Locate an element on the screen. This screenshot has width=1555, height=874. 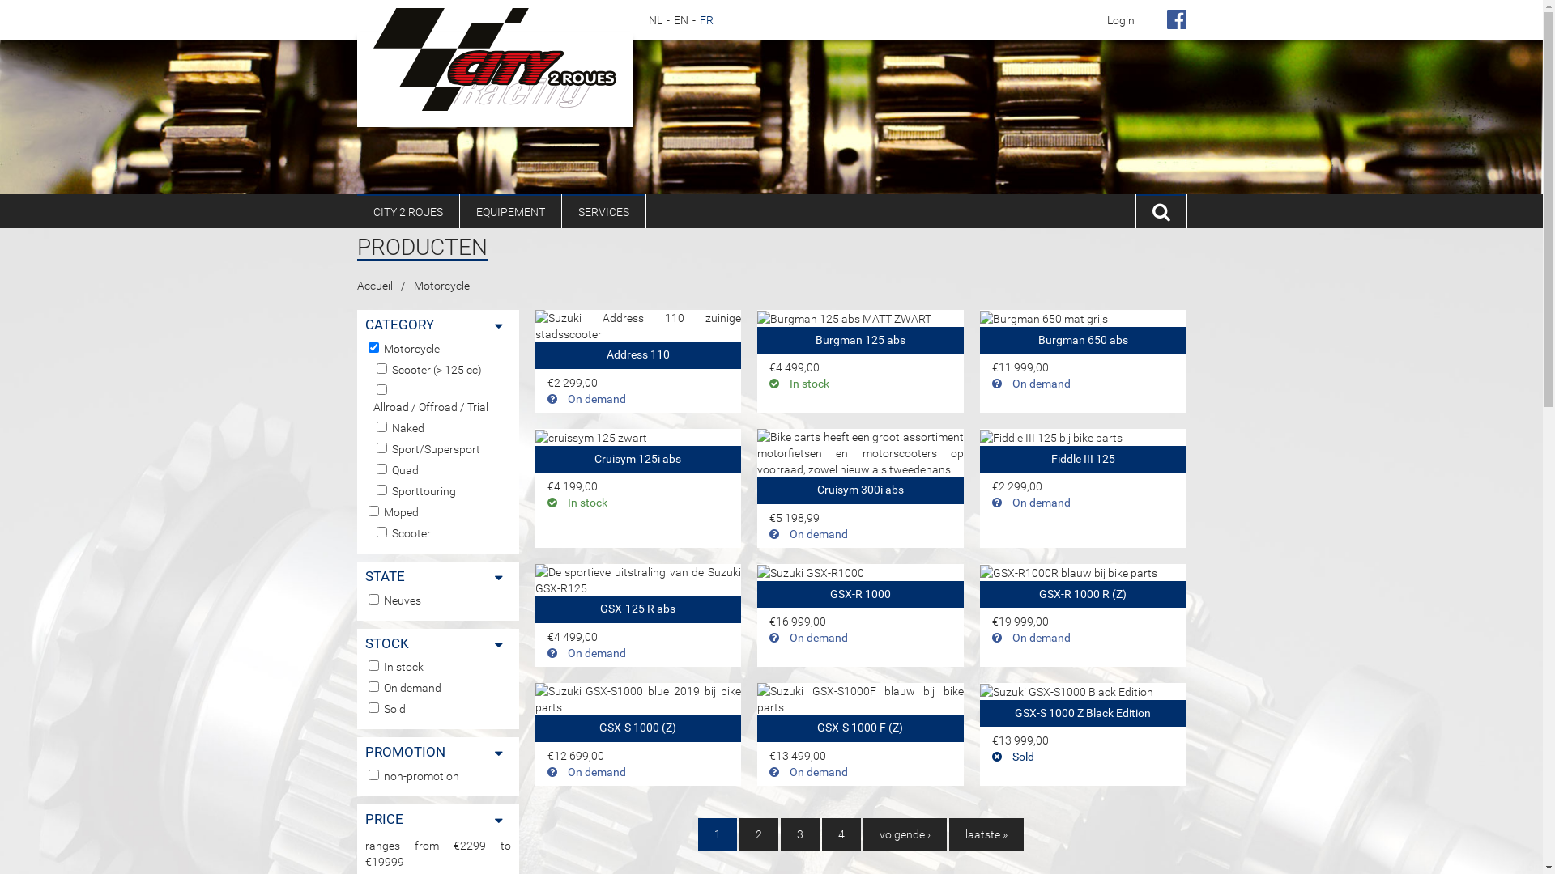
Burgman 125 abs MATT ZWART is located at coordinates (844, 319).